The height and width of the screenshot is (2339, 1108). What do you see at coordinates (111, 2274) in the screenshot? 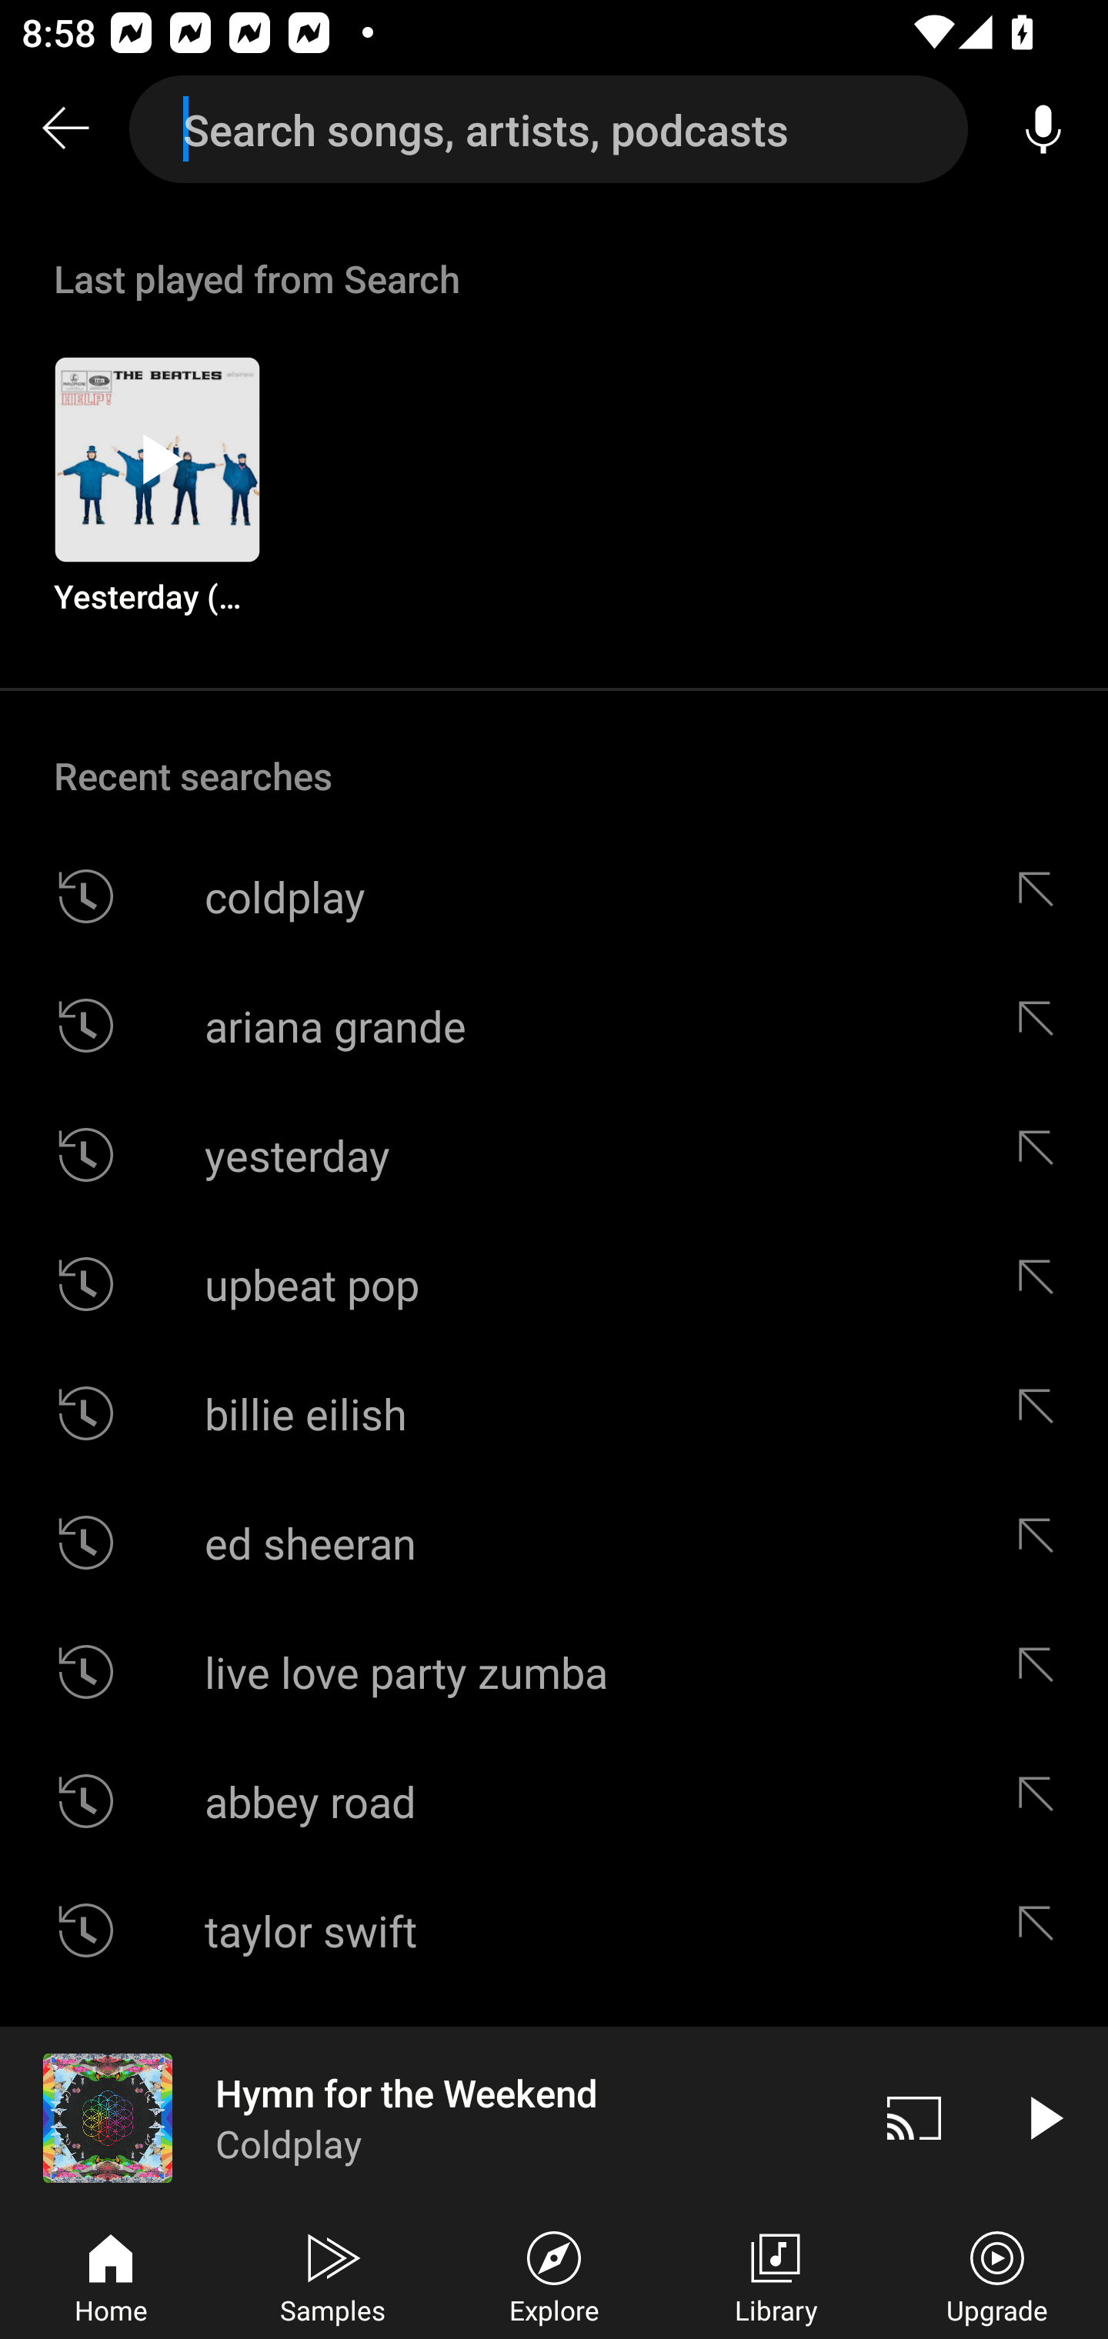
I see `Home` at bounding box center [111, 2274].